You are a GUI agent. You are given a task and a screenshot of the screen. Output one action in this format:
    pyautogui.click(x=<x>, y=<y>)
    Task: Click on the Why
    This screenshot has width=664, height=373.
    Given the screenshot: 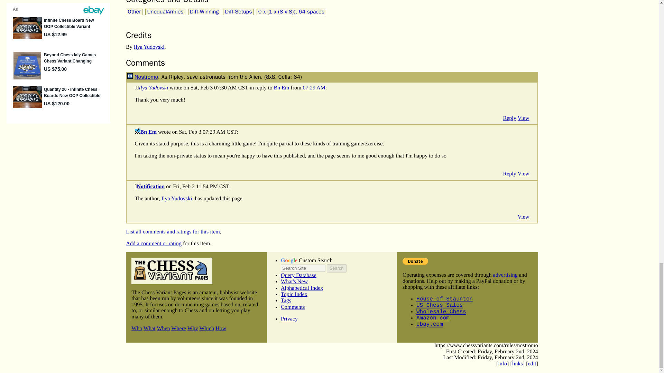 What is the action you would take?
    pyautogui.click(x=192, y=328)
    